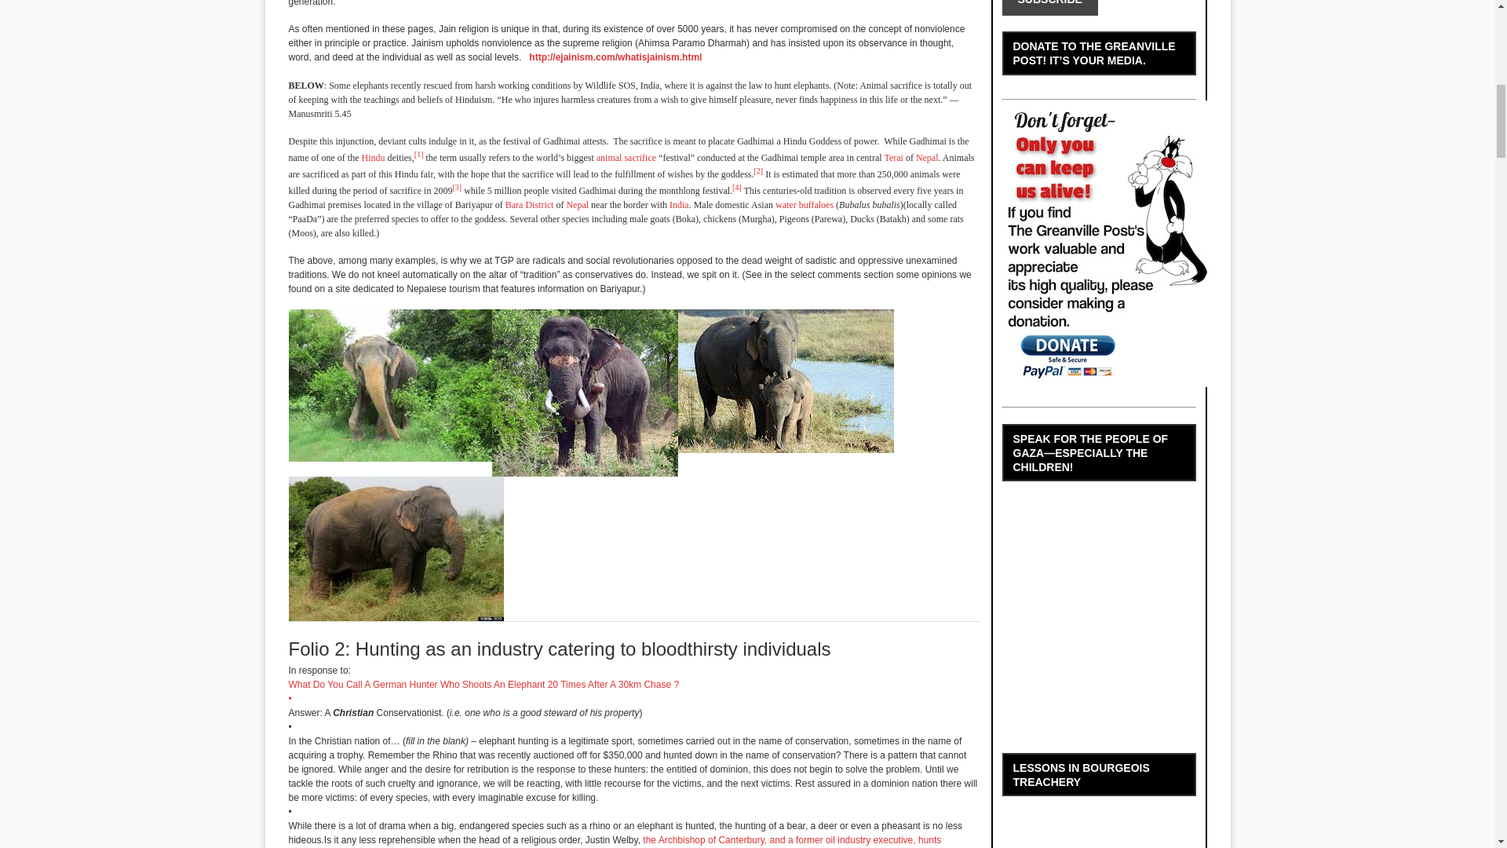 The width and height of the screenshot is (1507, 848). Describe the element at coordinates (372, 158) in the screenshot. I see `Hinduism` at that location.